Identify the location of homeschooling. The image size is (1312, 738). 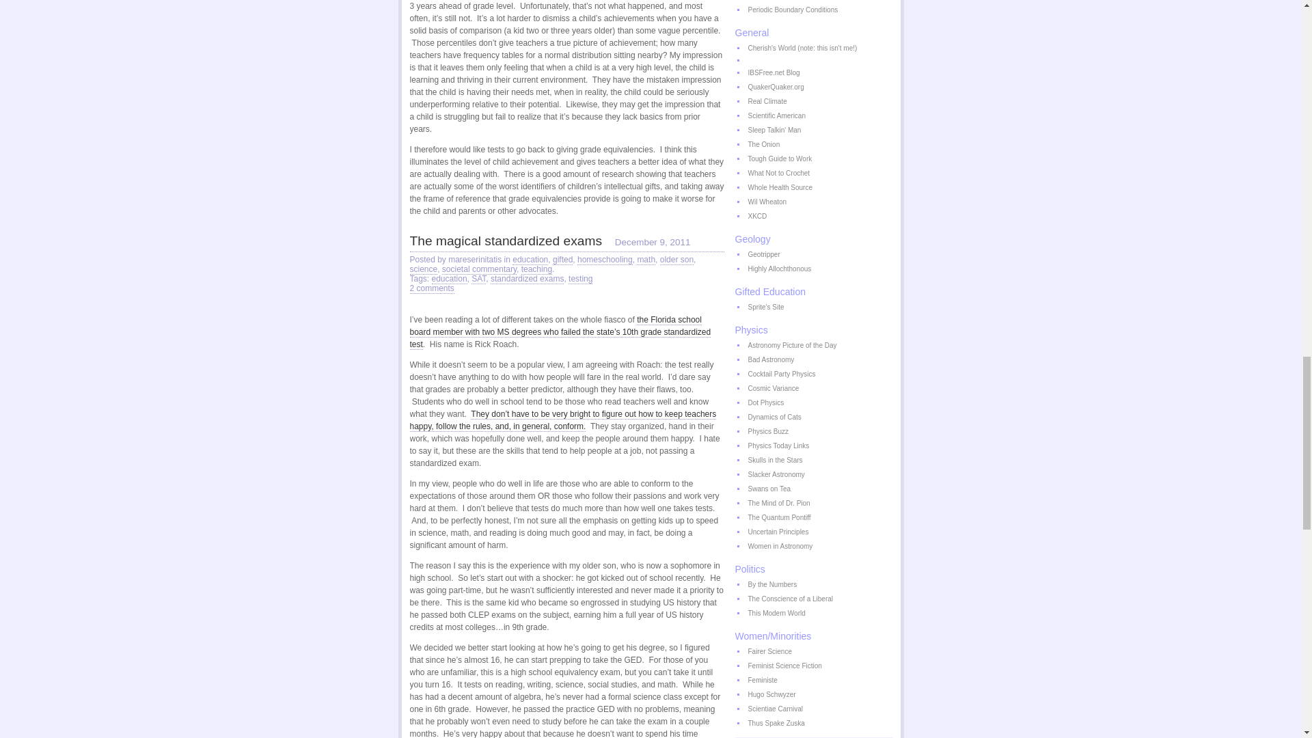
(604, 260).